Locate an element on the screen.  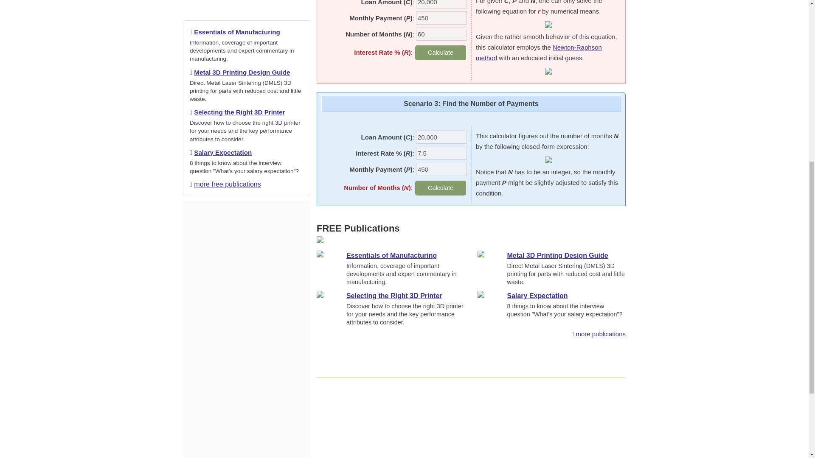
more free publications is located at coordinates (227, 184).